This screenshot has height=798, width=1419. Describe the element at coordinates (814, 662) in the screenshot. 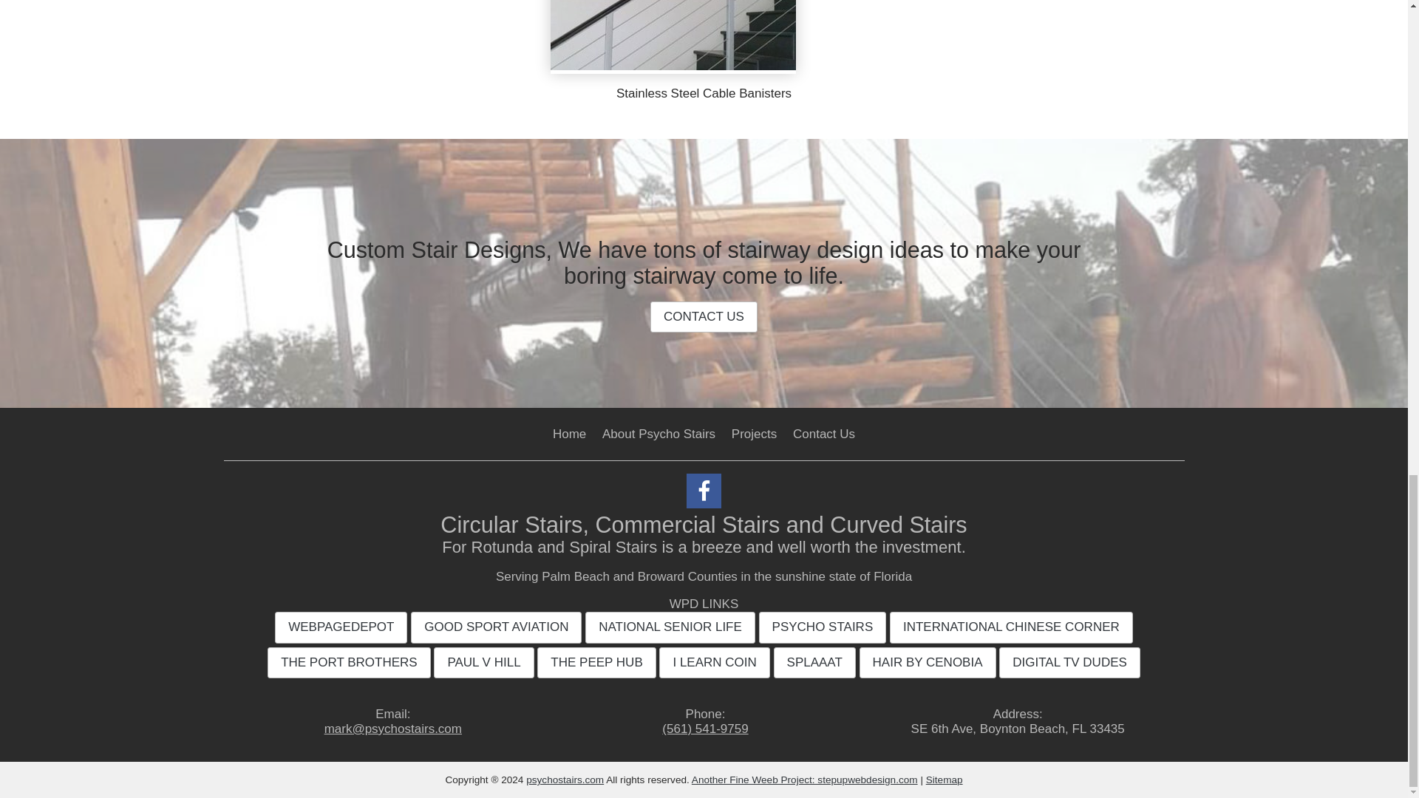

I see `SPLAAAT` at that location.